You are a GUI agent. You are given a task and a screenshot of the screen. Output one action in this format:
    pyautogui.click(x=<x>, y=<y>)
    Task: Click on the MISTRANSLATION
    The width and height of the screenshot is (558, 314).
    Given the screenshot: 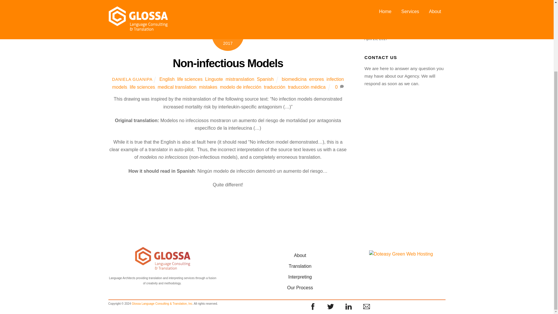 What is the action you would take?
    pyautogui.click(x=264, y=6)
    